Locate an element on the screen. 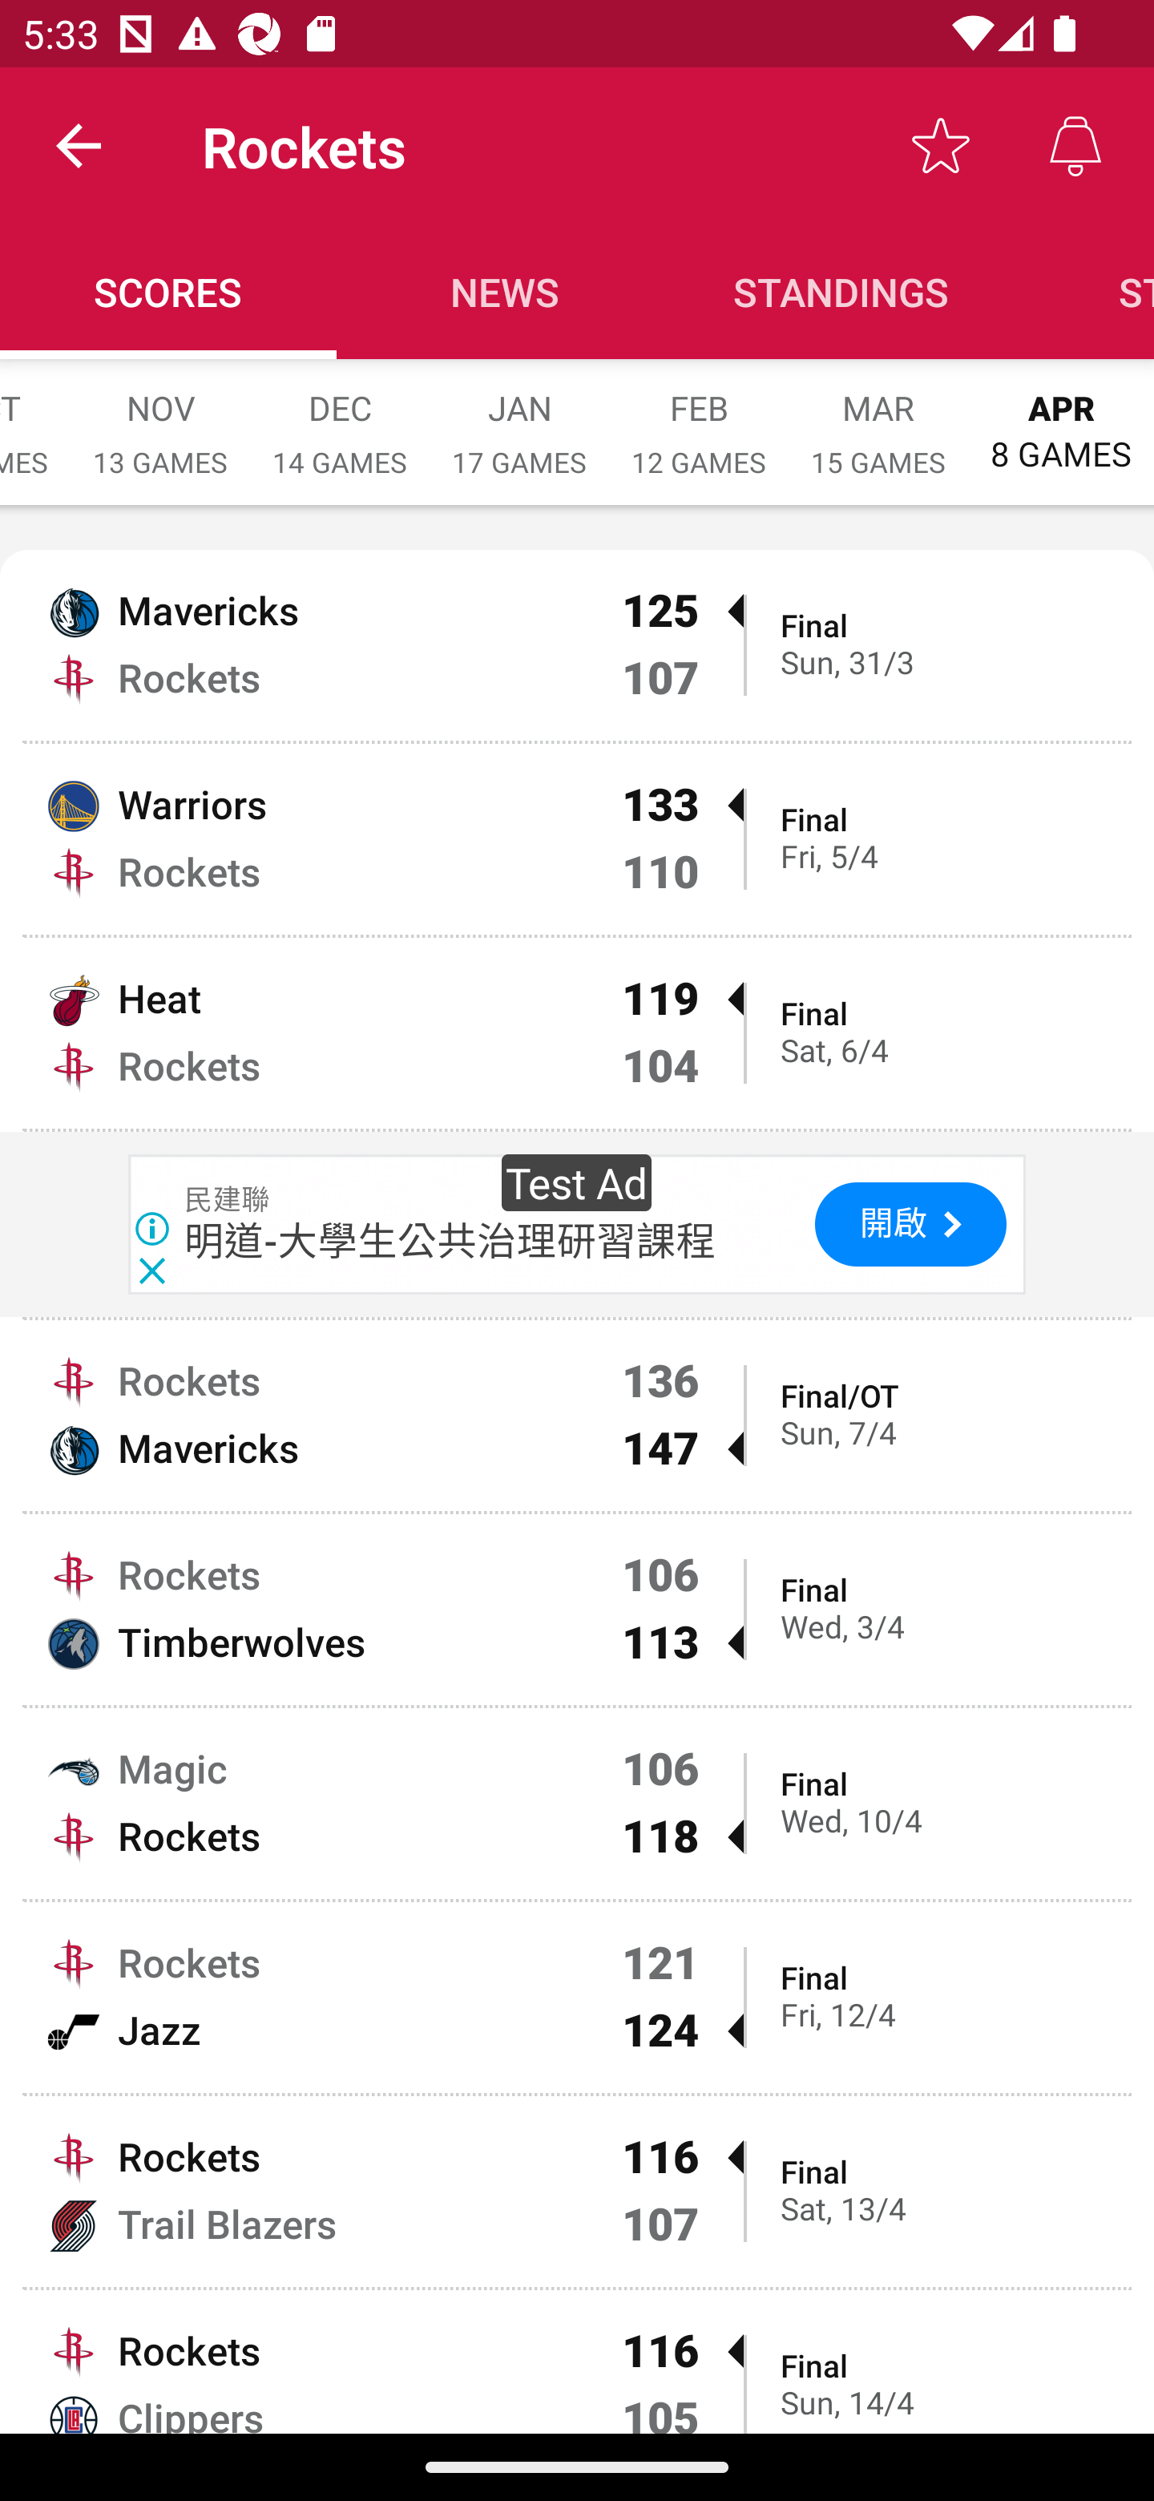  Rockets 136 Mavericks 147  Final/OT Sun, 7/4 is located at coordinates (577, 1416).